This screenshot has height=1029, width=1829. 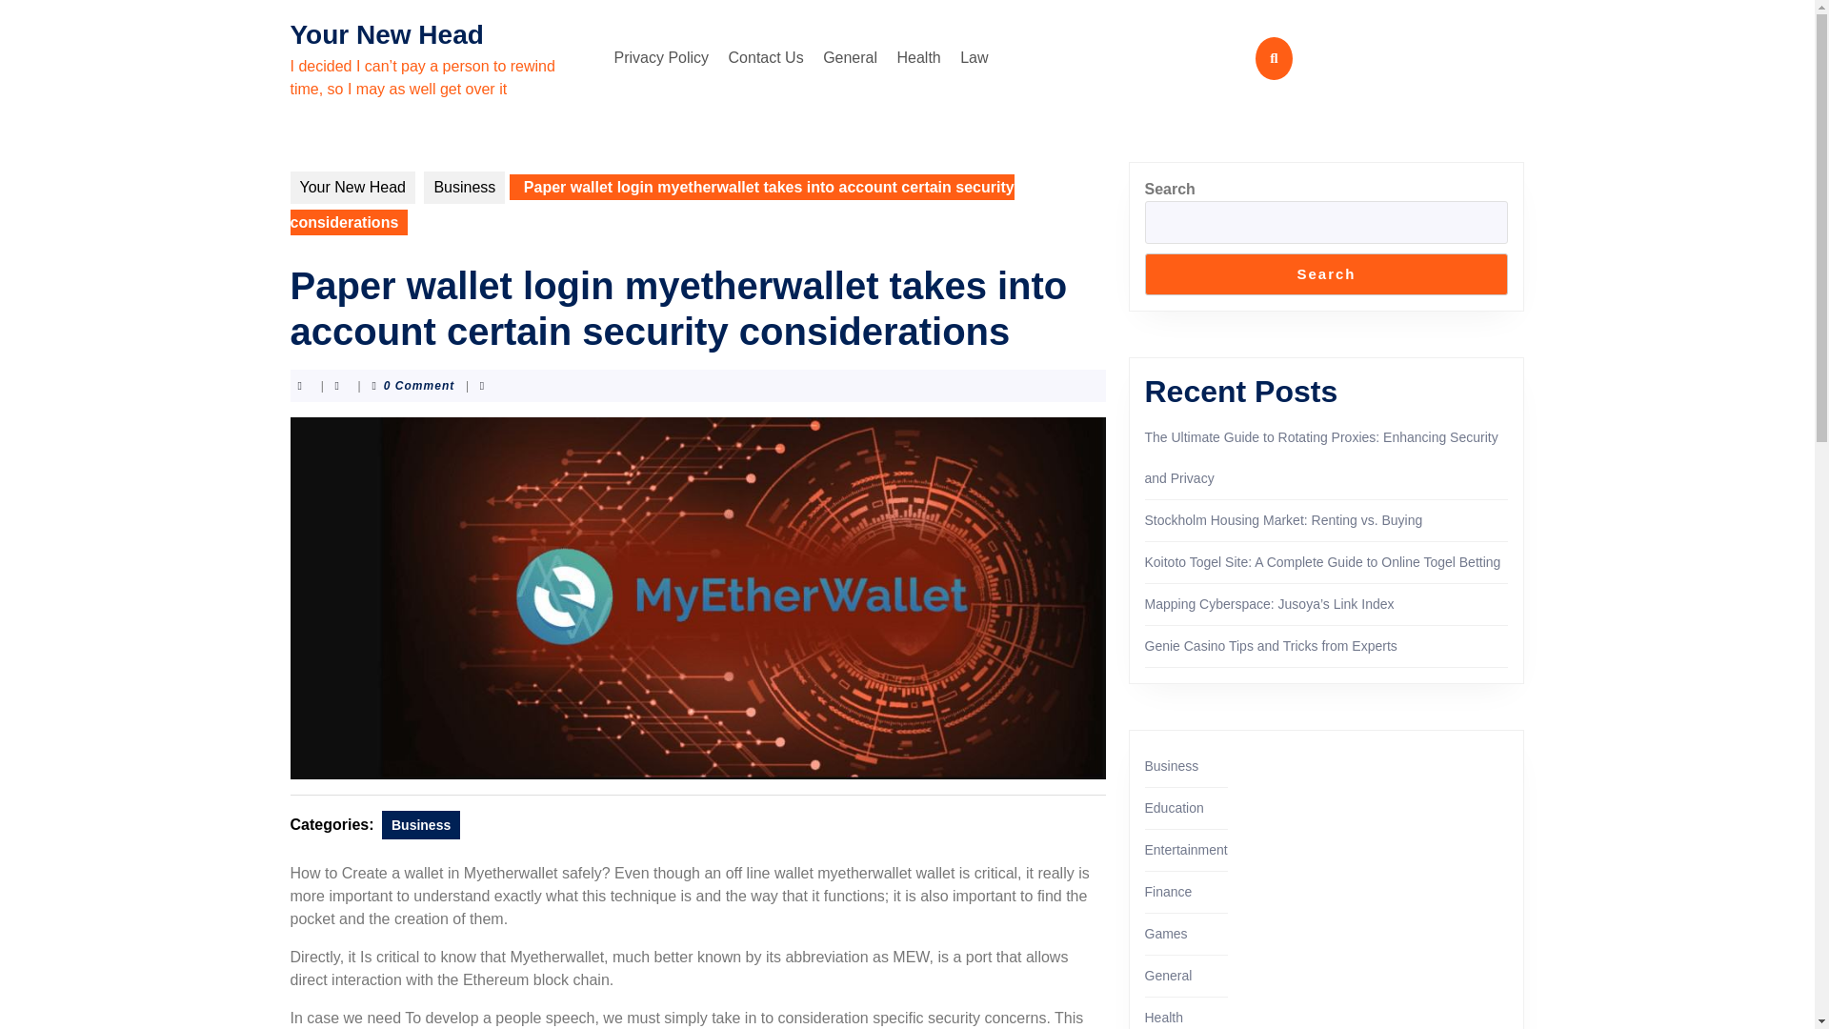 What do you see at coordinates (661, 58) in the screenshot?
I see `Privacy Policy` at bounding box center [661, 58].